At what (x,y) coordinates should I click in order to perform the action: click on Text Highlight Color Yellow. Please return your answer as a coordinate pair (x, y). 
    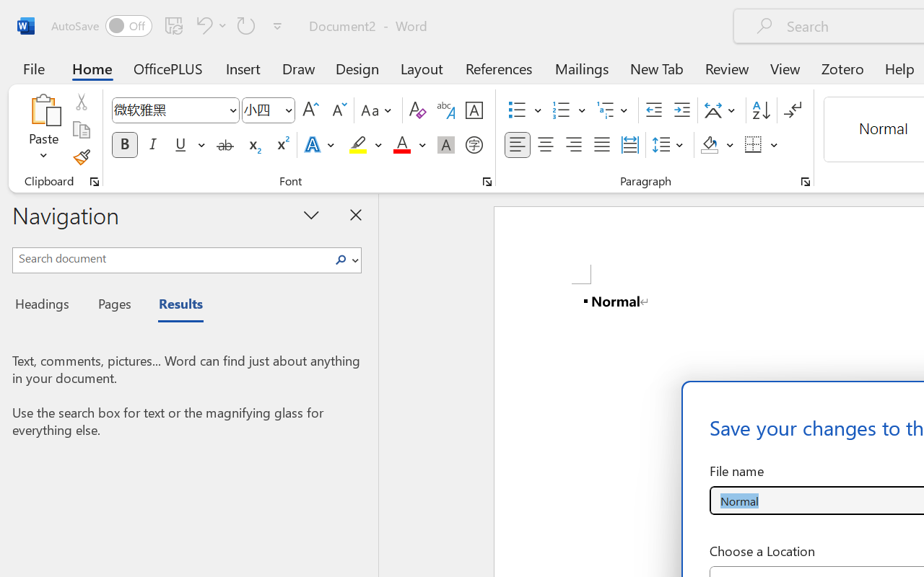
    Looking at the image, I should click on (358, 145).